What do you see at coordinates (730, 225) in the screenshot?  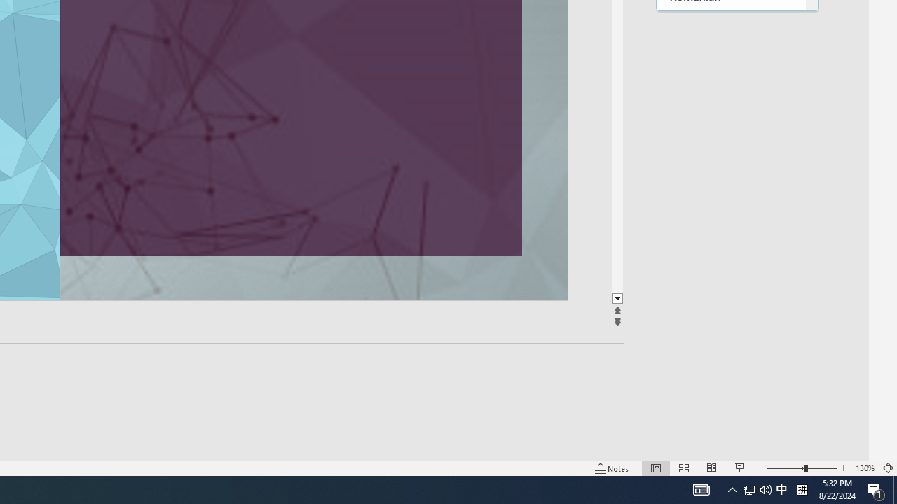 I see `Setswana` at bounding box center [730, 225].